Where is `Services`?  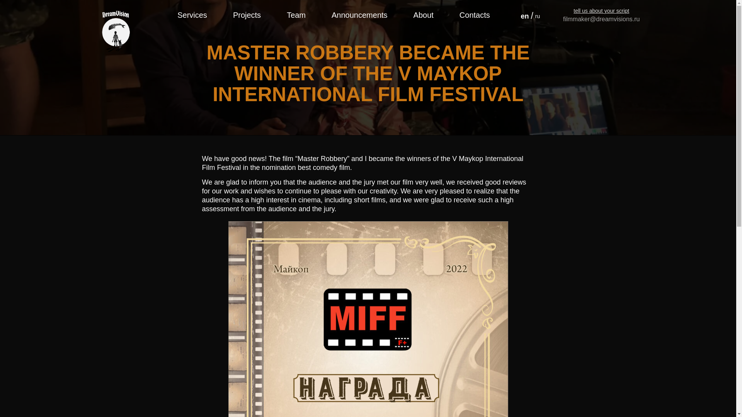
Services is located at coordinates (192, 15).